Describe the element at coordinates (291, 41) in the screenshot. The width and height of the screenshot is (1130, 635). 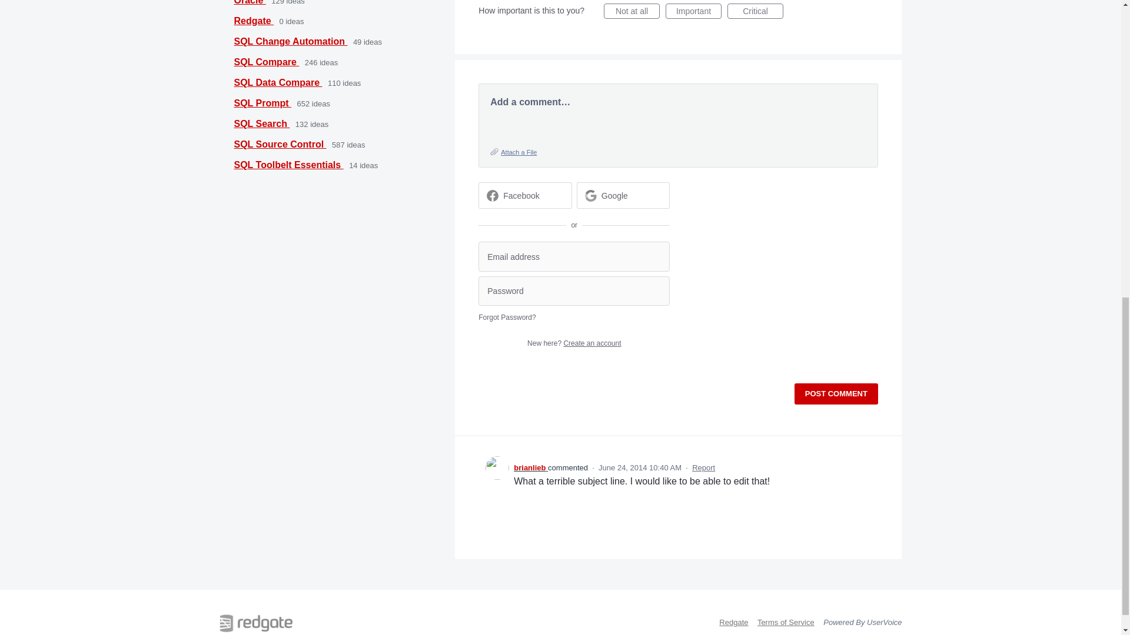
I see `View all ideas in SQL Change Automation` at that location.